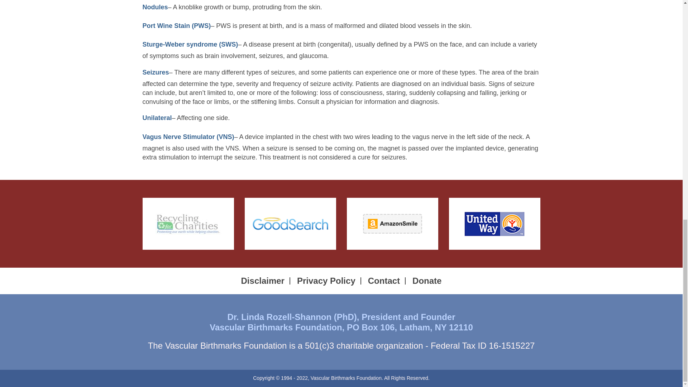 This screenshot has width=688, height=387. I want to click on Disclaimer, so click(263, 281).